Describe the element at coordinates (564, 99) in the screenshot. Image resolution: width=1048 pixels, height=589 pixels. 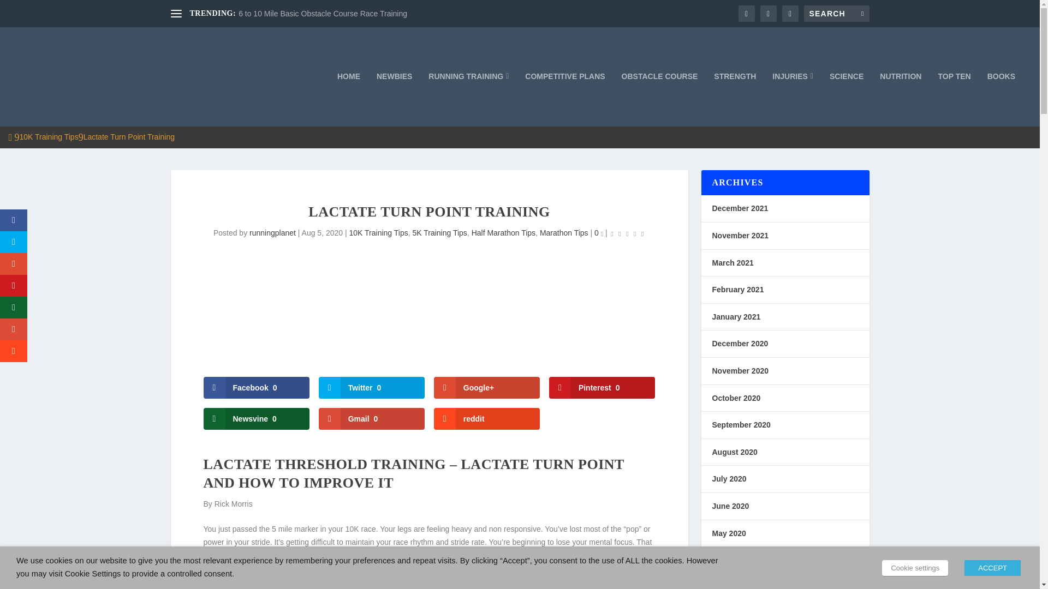
I see `COMPETITIVE PLANS` at that location.